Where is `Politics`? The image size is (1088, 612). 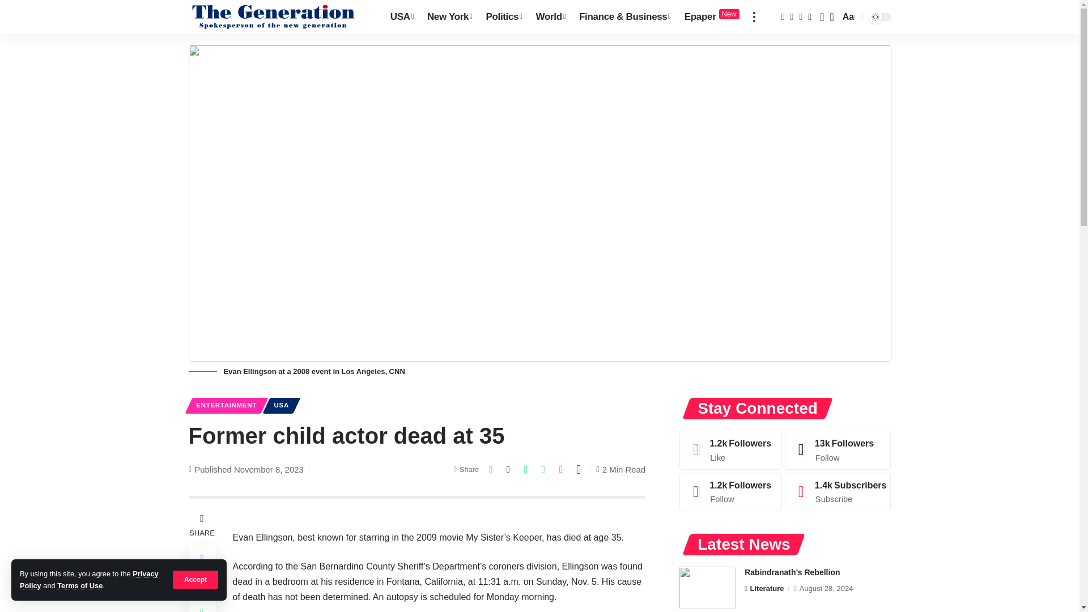 Politics is located at coordinates (503, 17).